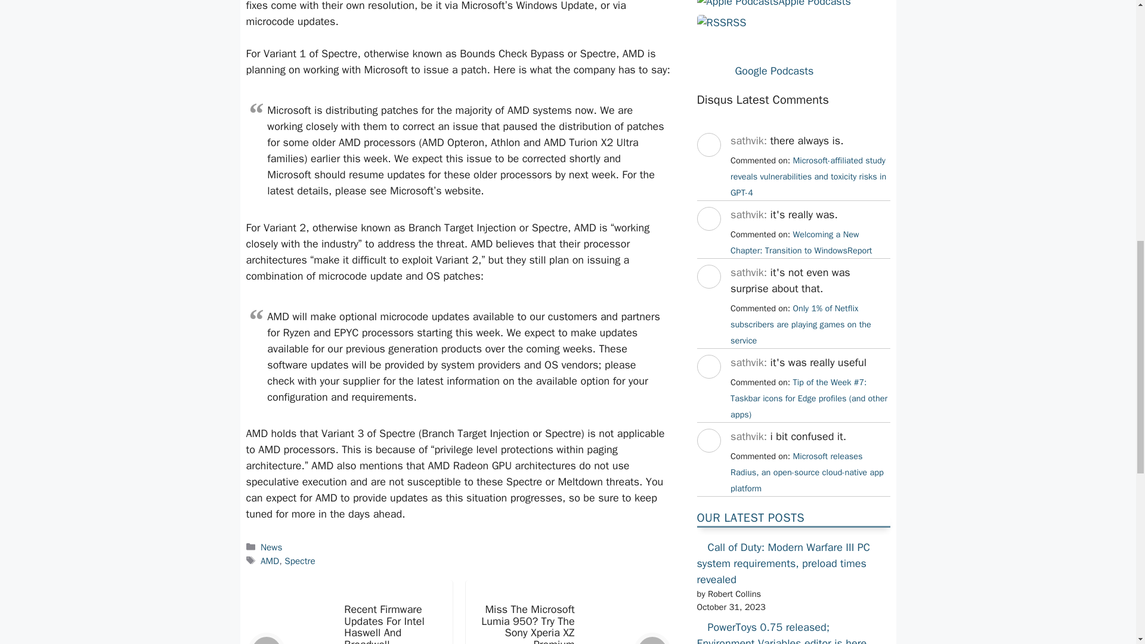 This screenshot has height=644, width=1145. Describe the element at coordinates (708, 167) in the screenshot. I see `sathvik` at that location.